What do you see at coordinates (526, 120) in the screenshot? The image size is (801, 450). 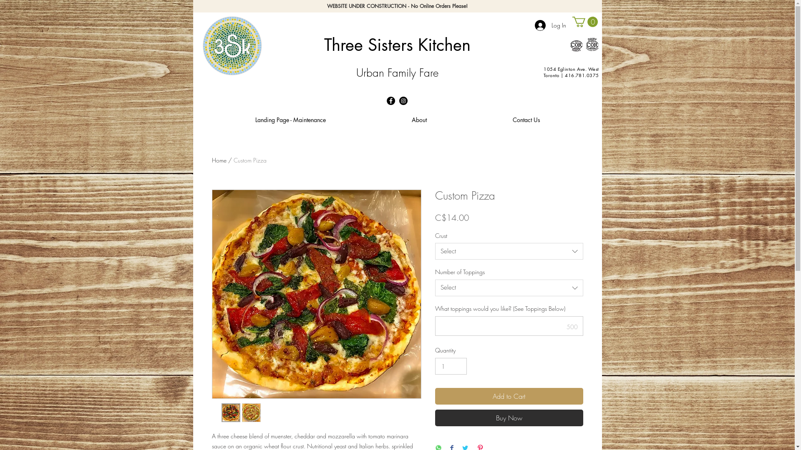 I see `Contact Us` at bounding box center [526, 120].